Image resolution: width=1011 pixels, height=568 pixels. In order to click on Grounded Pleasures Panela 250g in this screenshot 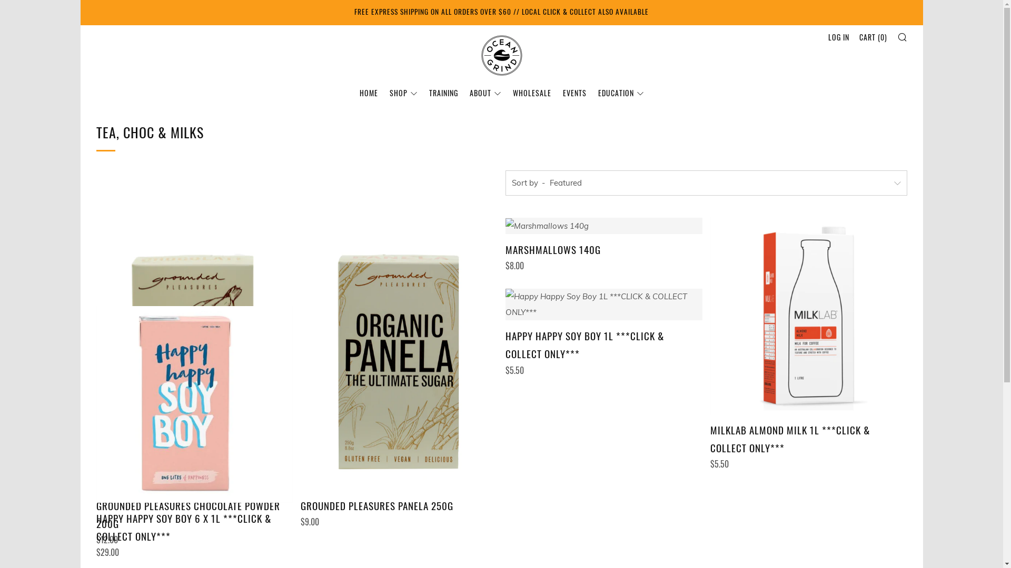, I will do `click(399, 354)`.